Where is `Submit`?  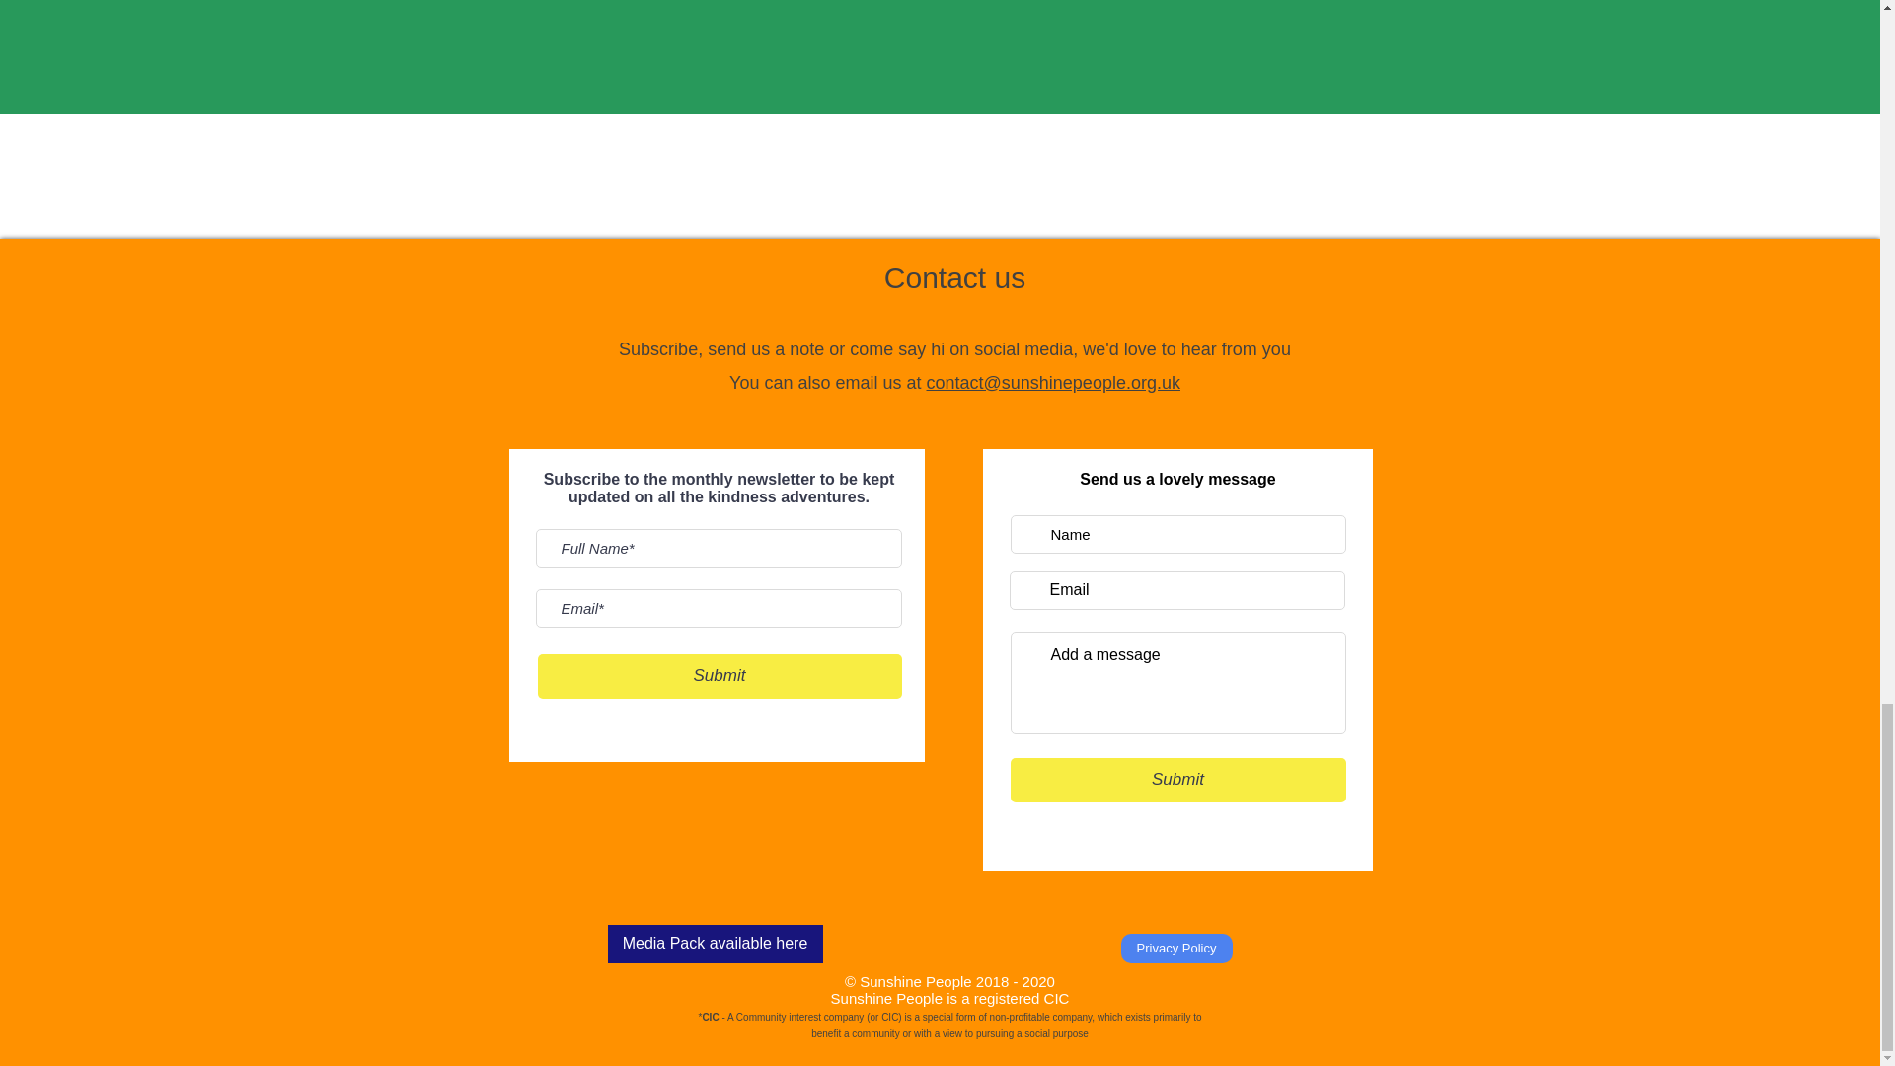
Submit is located at coordinates (719, 677).